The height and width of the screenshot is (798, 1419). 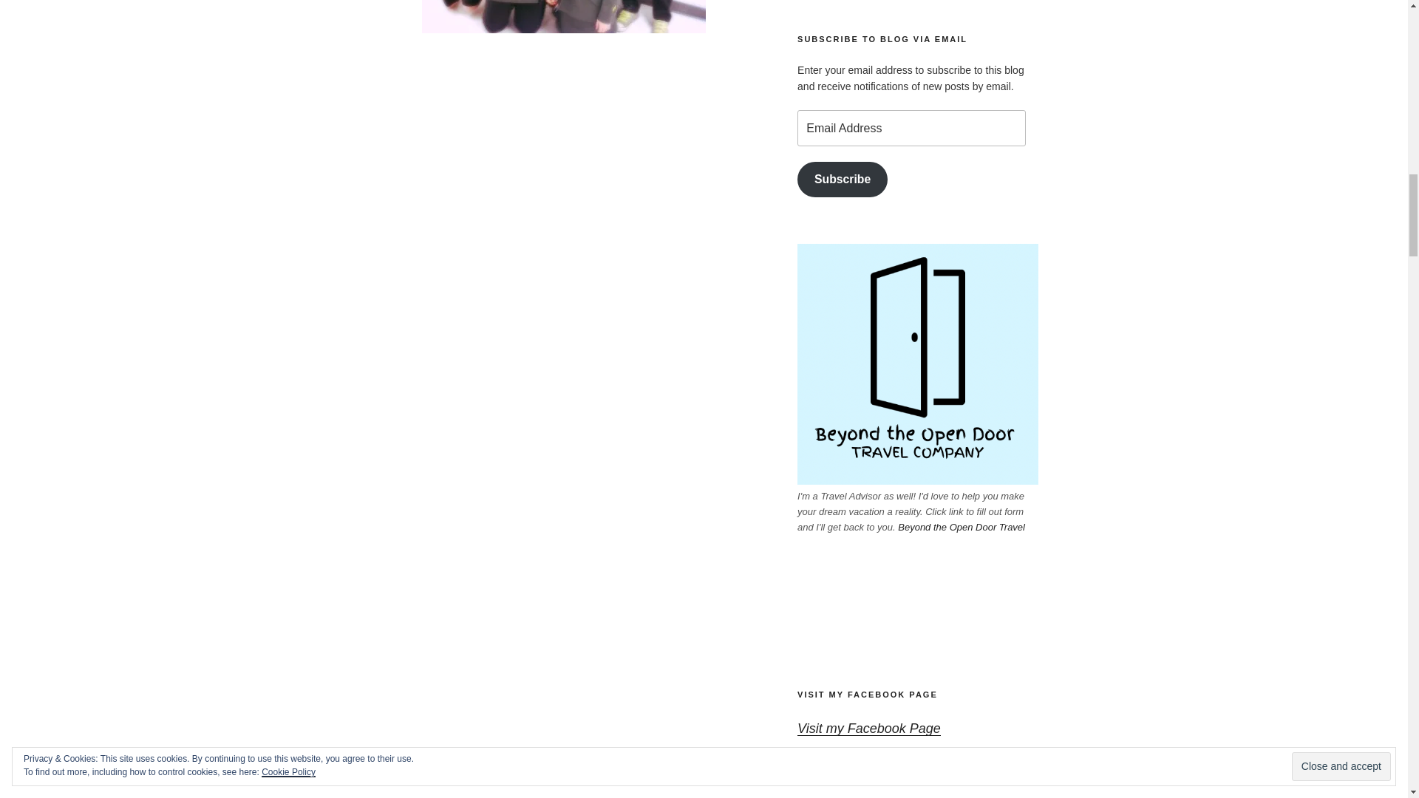 What do you see at coordinates (869, 729) in the screenshot?
I see `Visit my Facebook Page` at bounding box center [869, 729].